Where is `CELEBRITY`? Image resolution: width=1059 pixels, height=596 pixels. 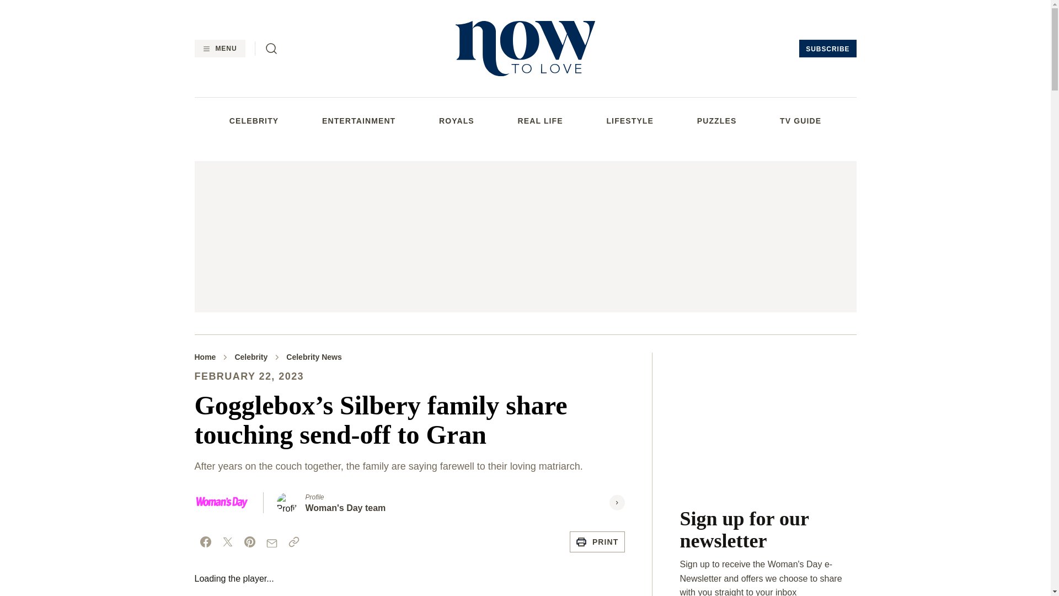 CELEBRITY is located at coordinates (254, 120).